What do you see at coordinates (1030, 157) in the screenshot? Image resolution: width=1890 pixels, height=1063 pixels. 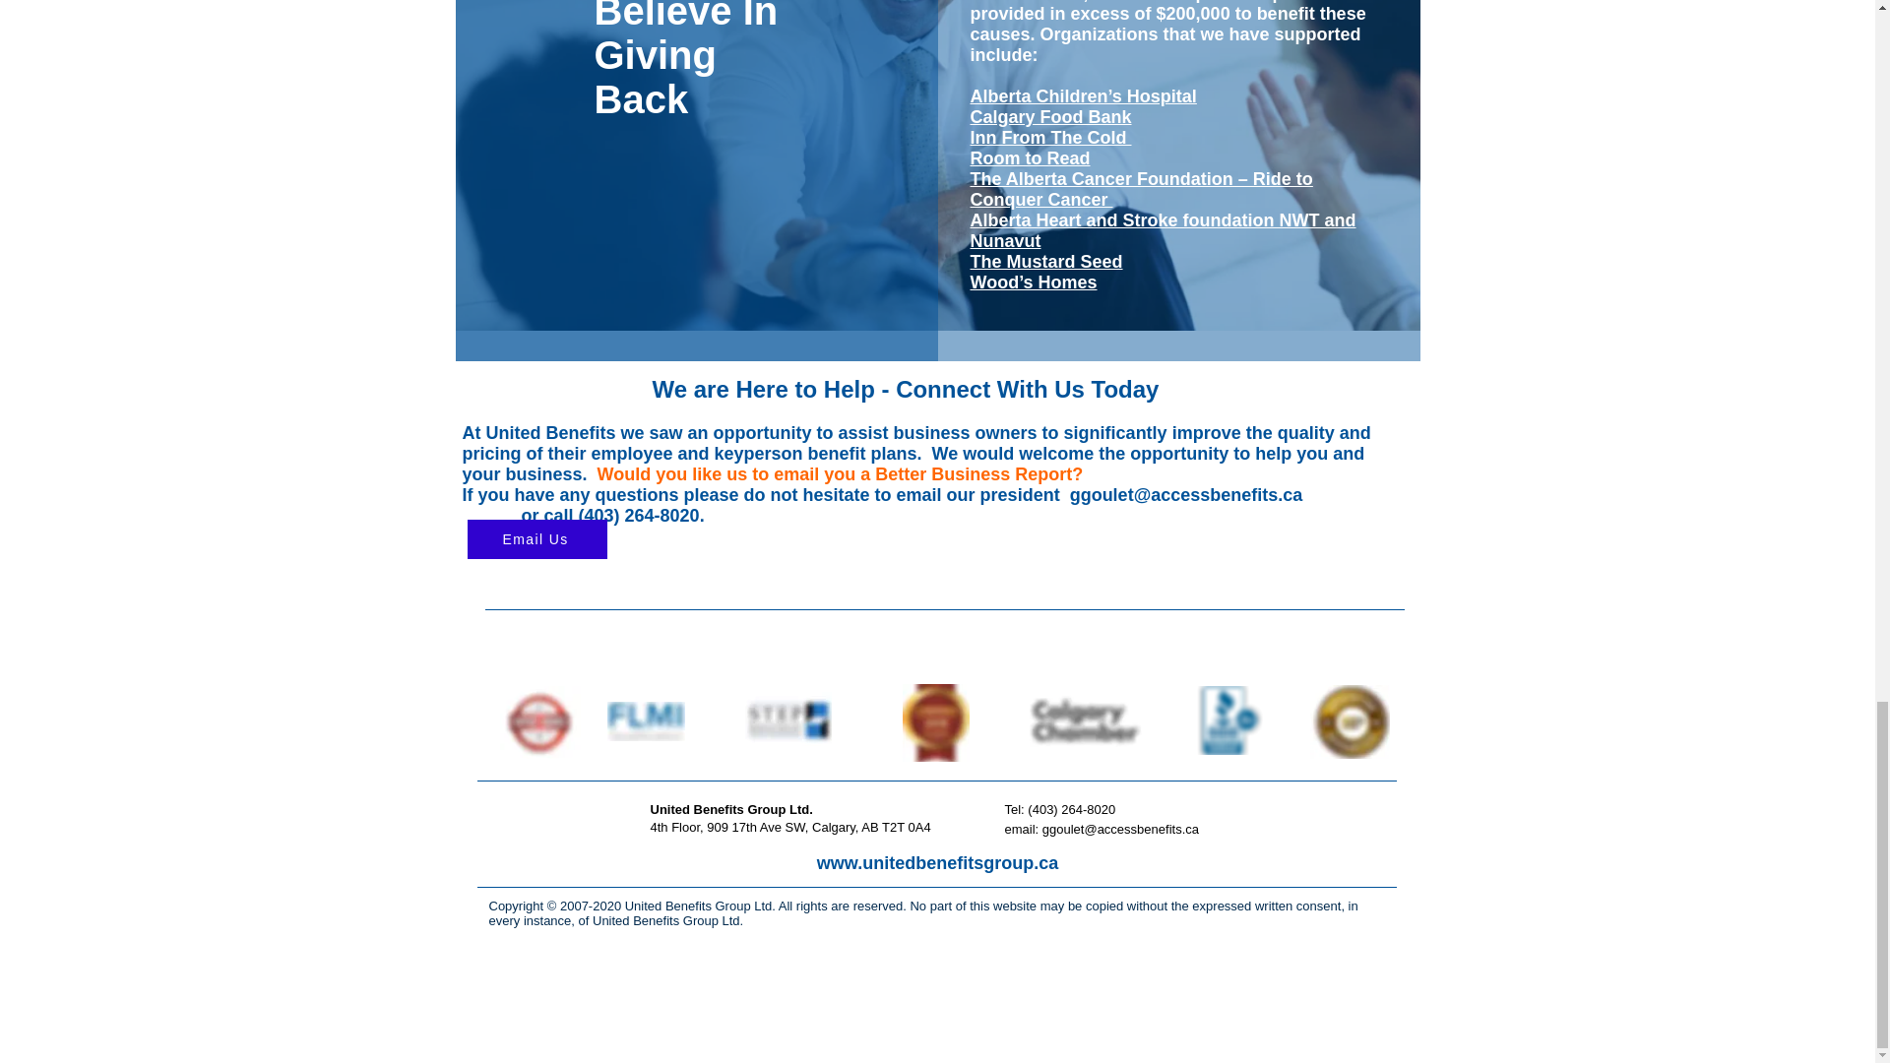 I see `Room to Read` at bounding box center [1030, 157].